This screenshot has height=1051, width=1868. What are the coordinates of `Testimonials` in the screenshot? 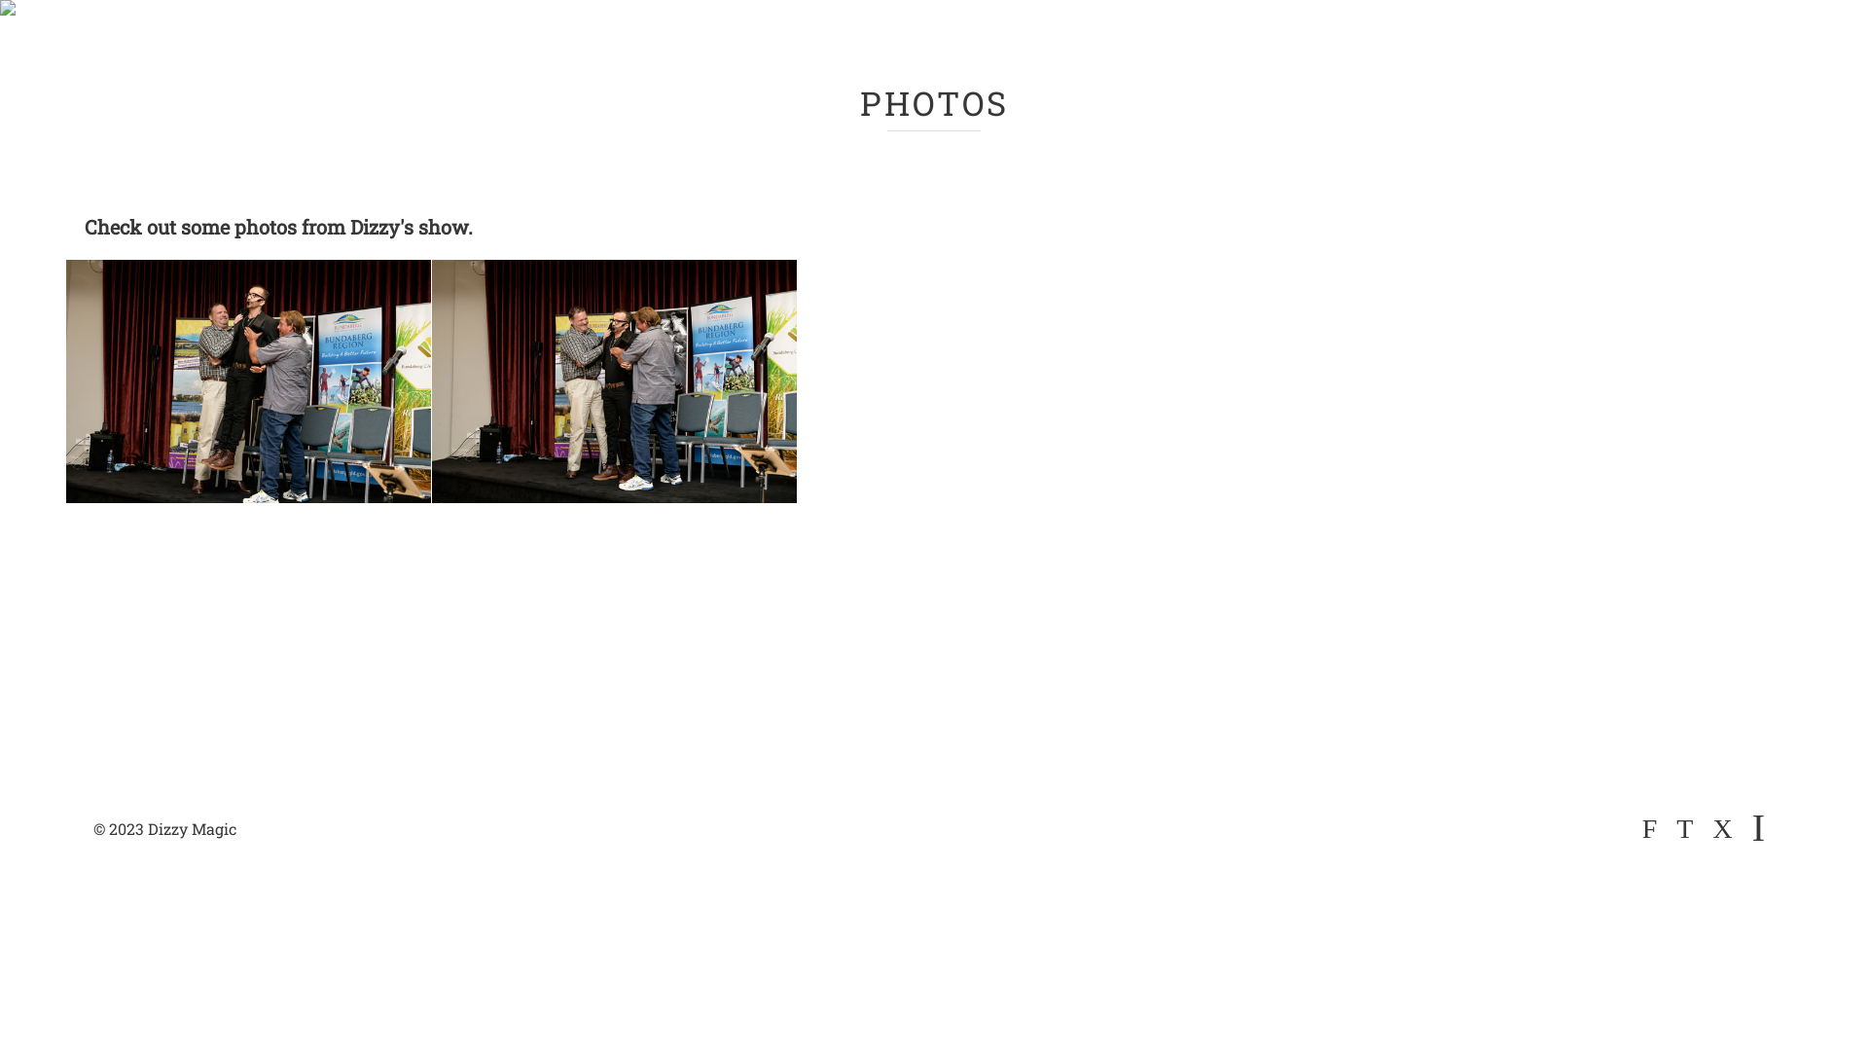 It's located at (1045, 54).